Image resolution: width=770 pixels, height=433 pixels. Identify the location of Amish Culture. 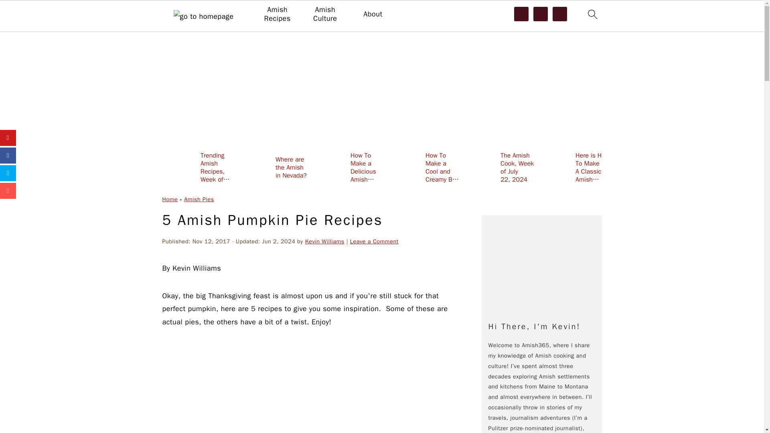
(325, 14).